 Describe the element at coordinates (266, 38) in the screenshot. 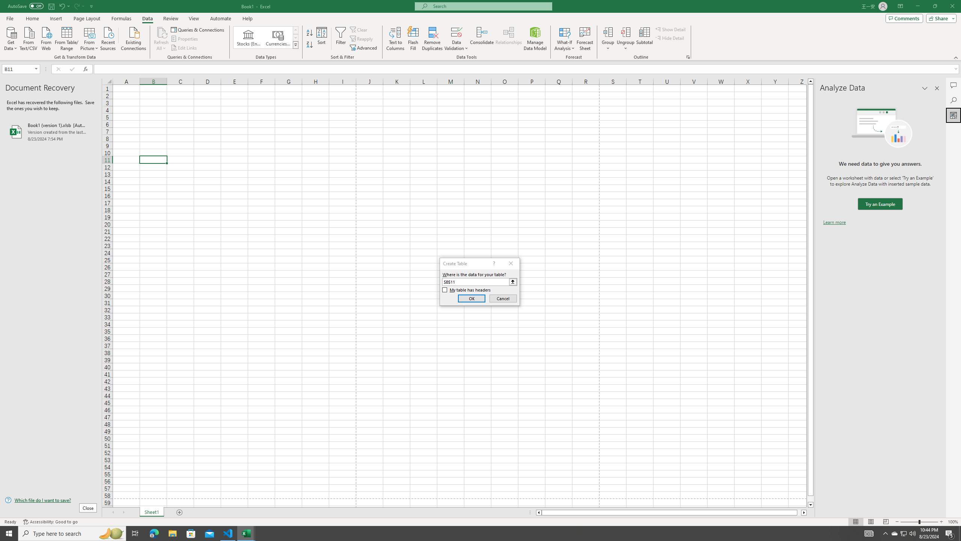

I see `AutomationID: ConvertToLinkedEntity` at that location.